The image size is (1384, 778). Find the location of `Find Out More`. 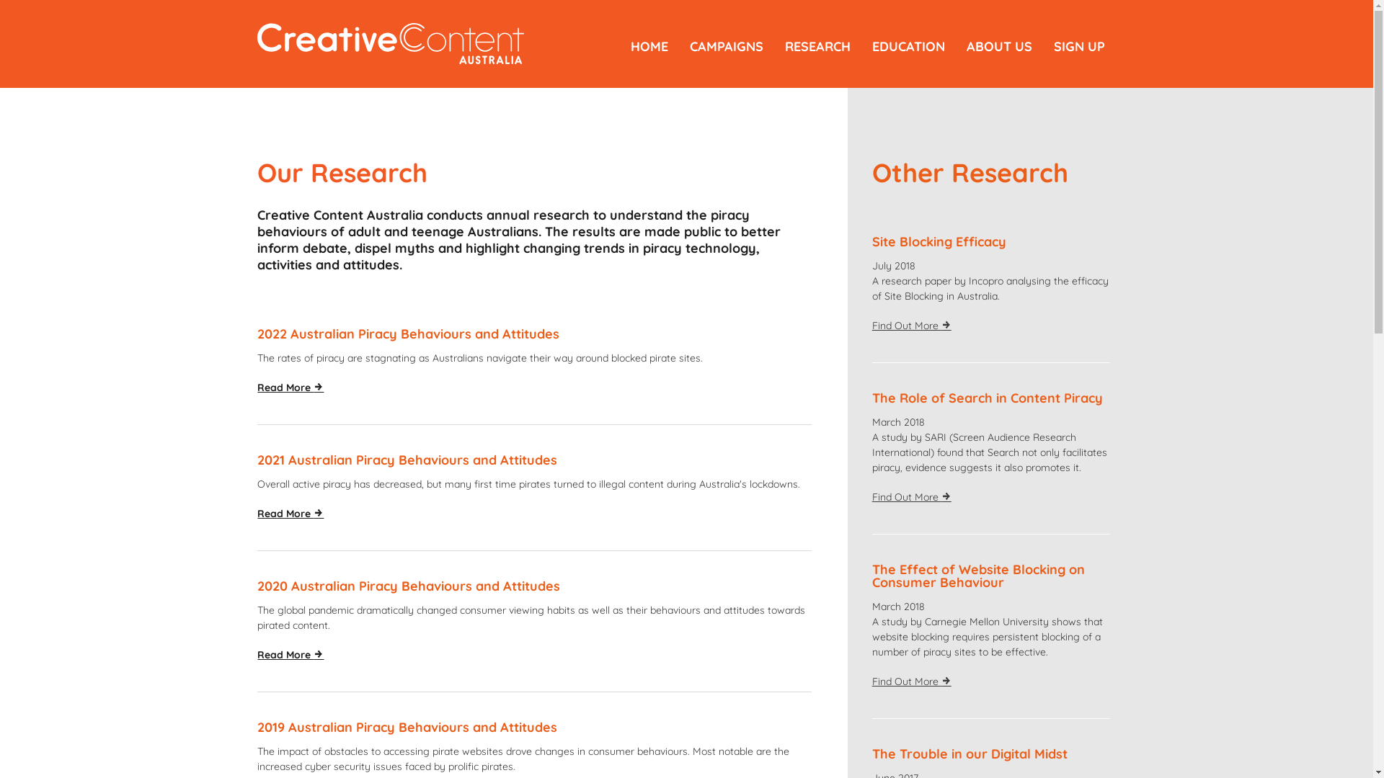

Find Out More is located at coordinates (912, 497).